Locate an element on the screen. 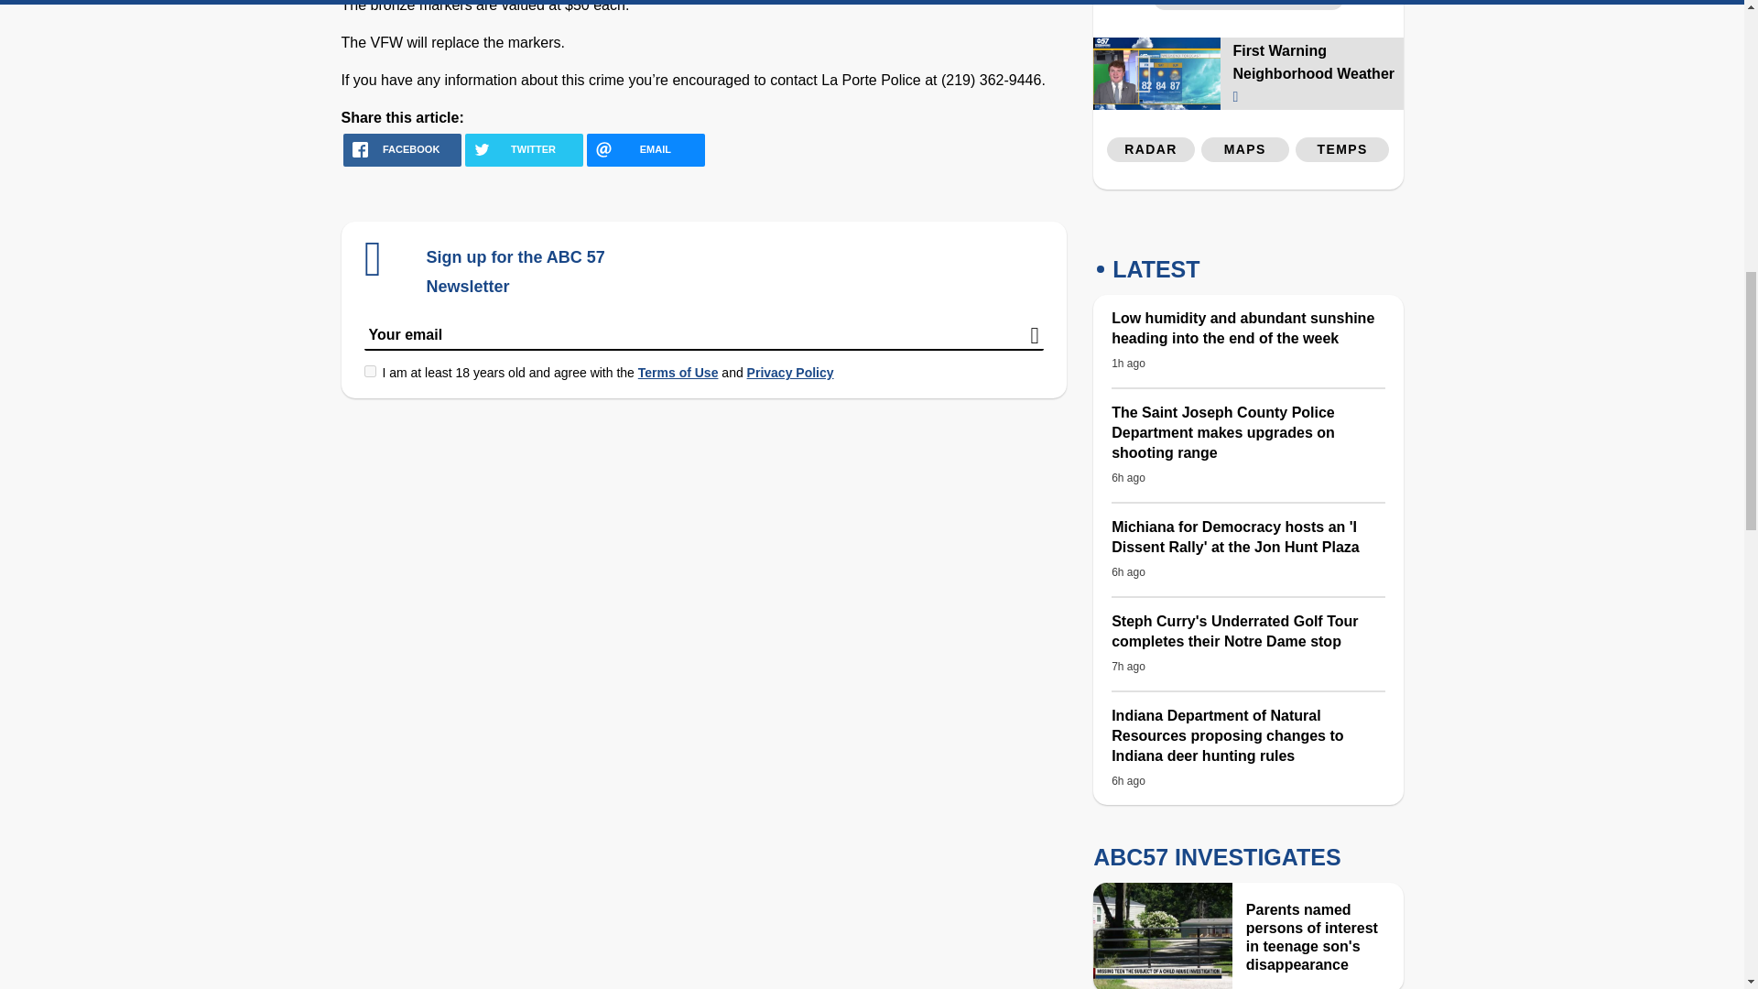 The image size is (1758, 989). on is located at coordinates (370, 370).